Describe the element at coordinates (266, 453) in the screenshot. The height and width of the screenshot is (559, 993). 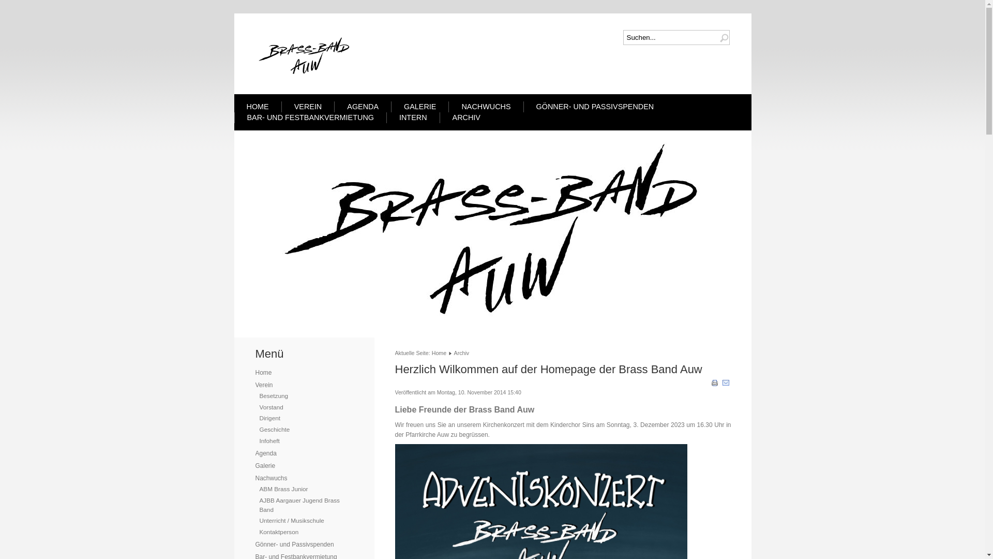
I see `Agenda` at that location.